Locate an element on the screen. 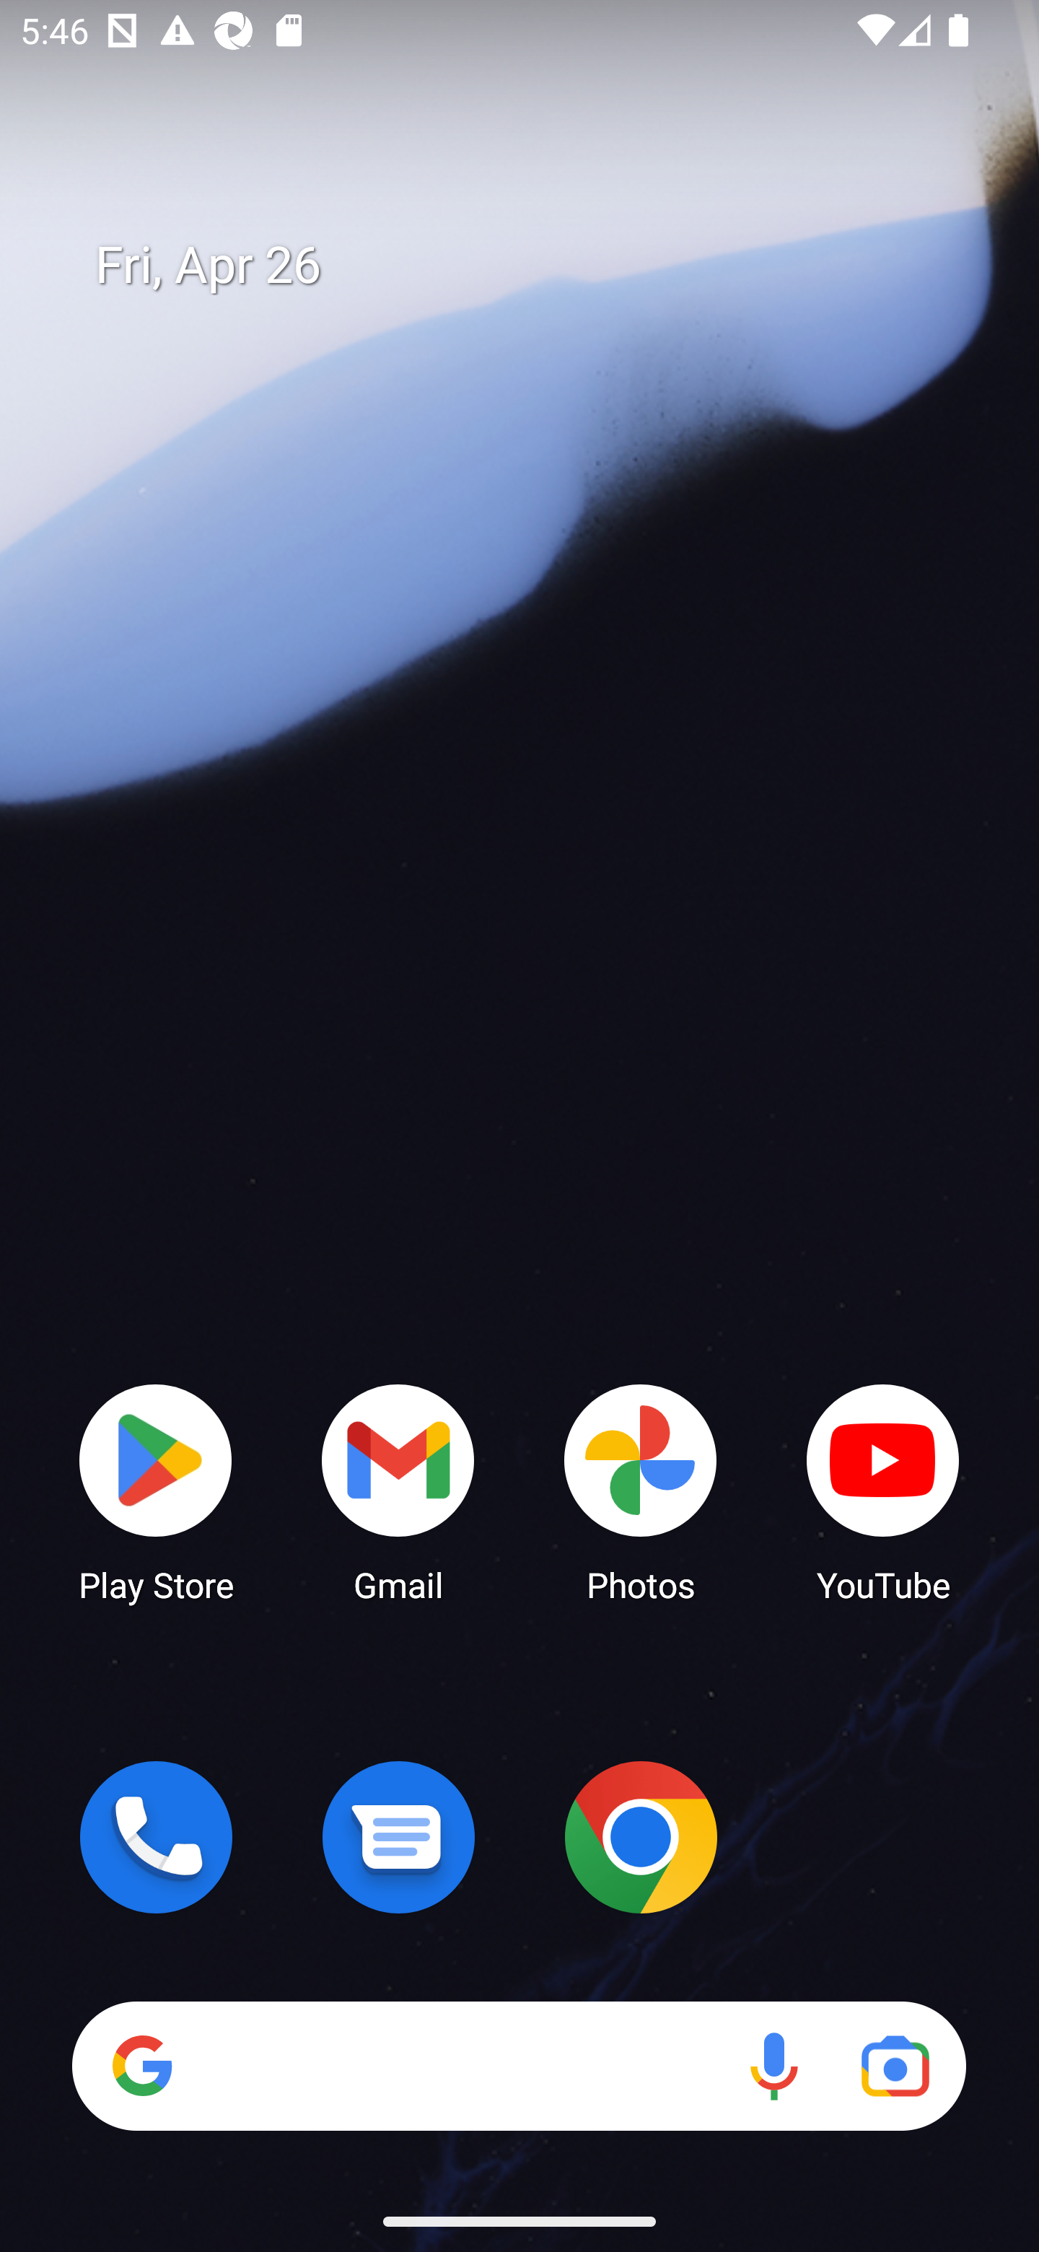 The height and width of the screenshot is (2252, 1039). Chrome is located at coordinates (641, 1837).